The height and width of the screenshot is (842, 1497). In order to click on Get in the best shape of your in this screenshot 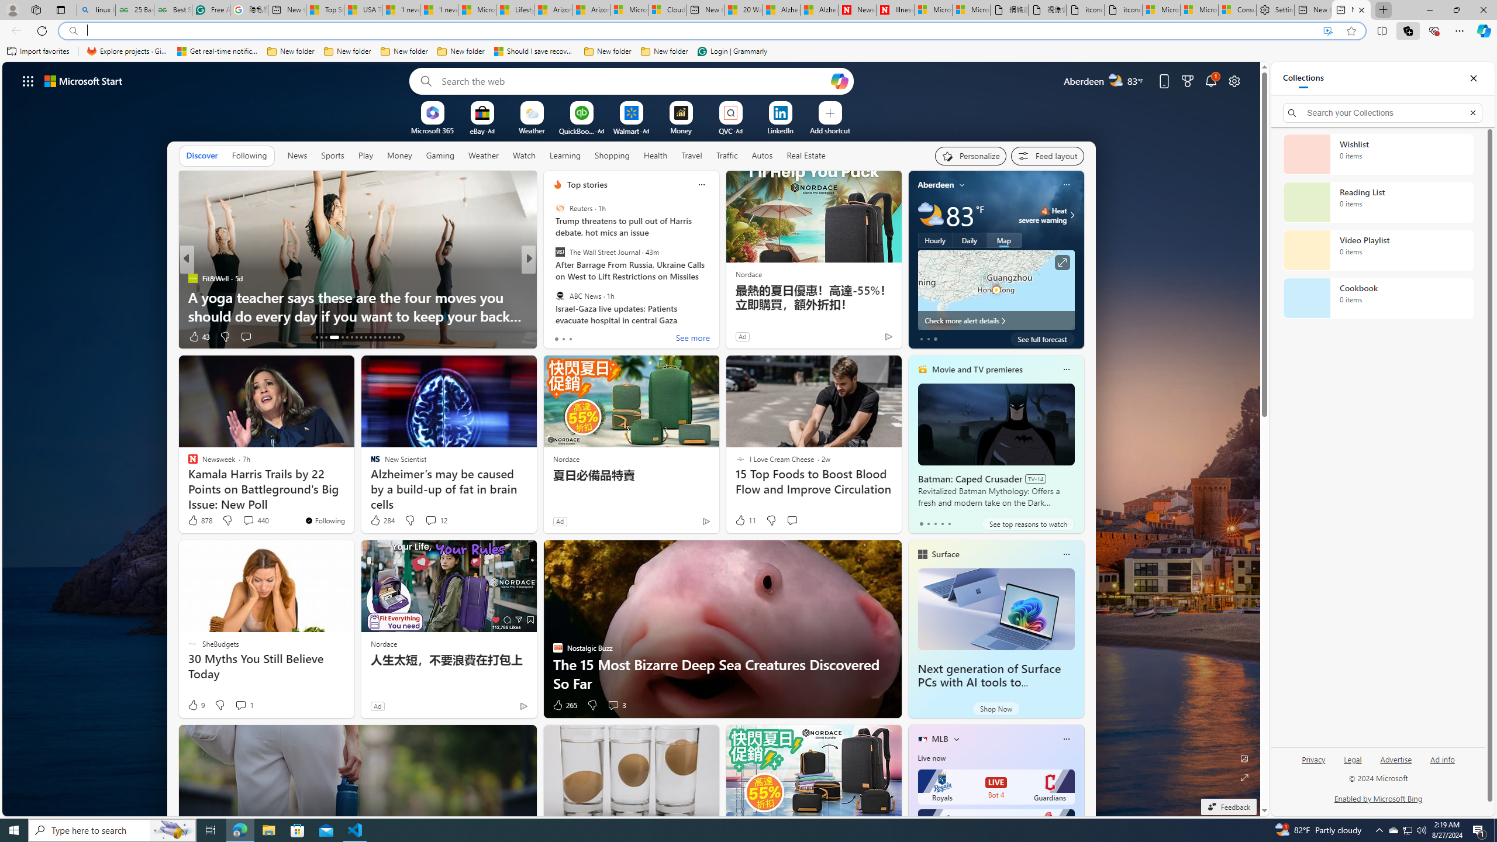, I will do `click(718, 316)`.